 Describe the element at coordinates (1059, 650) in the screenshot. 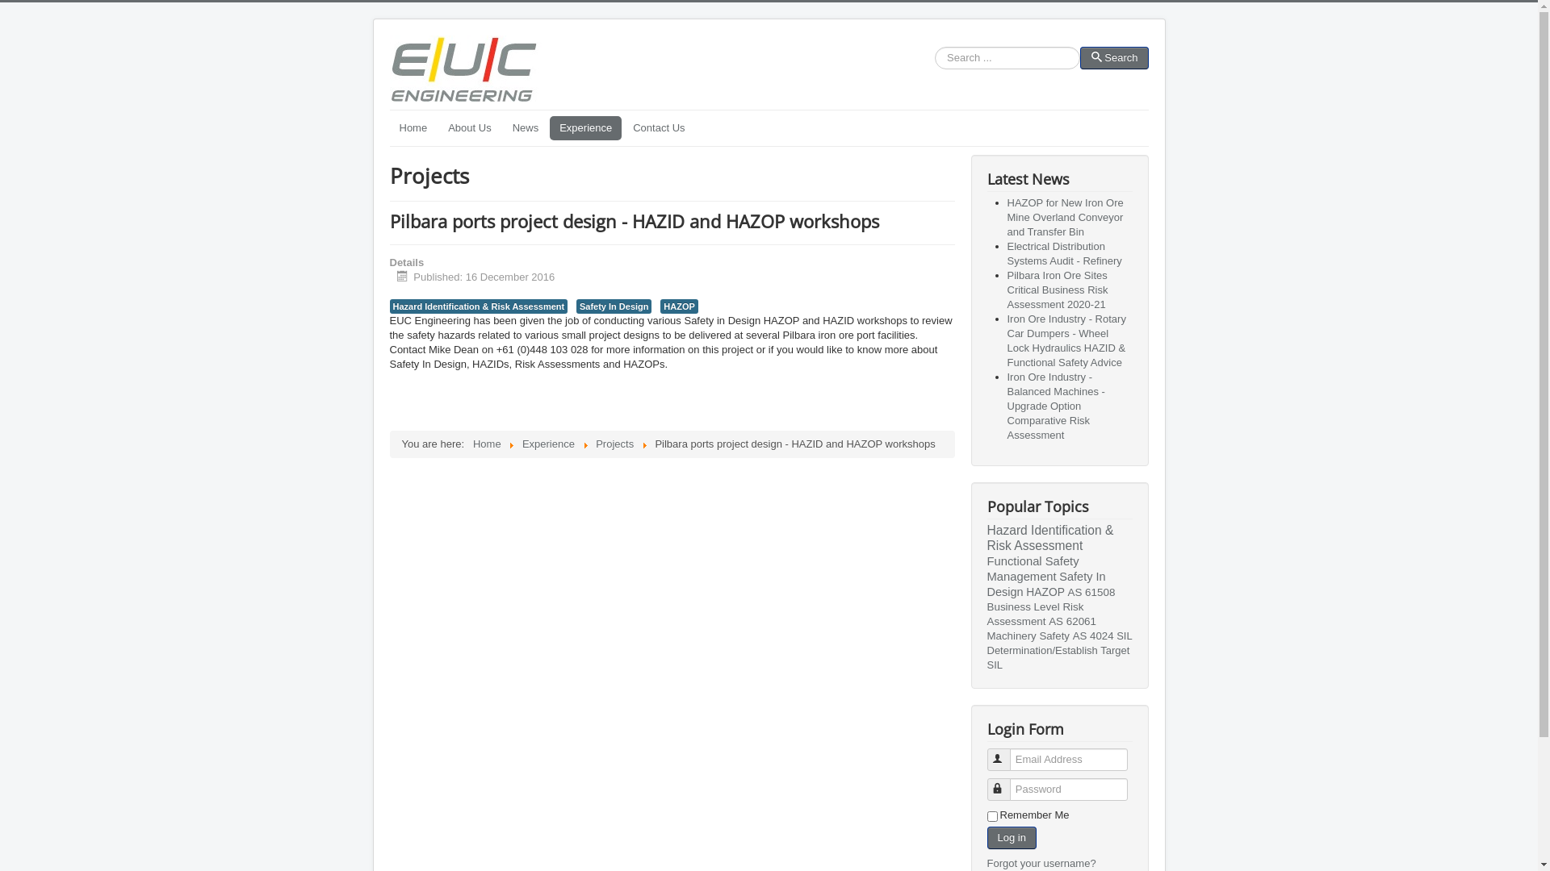

I see `SIL Determination/Establish Target SIL` at that location.